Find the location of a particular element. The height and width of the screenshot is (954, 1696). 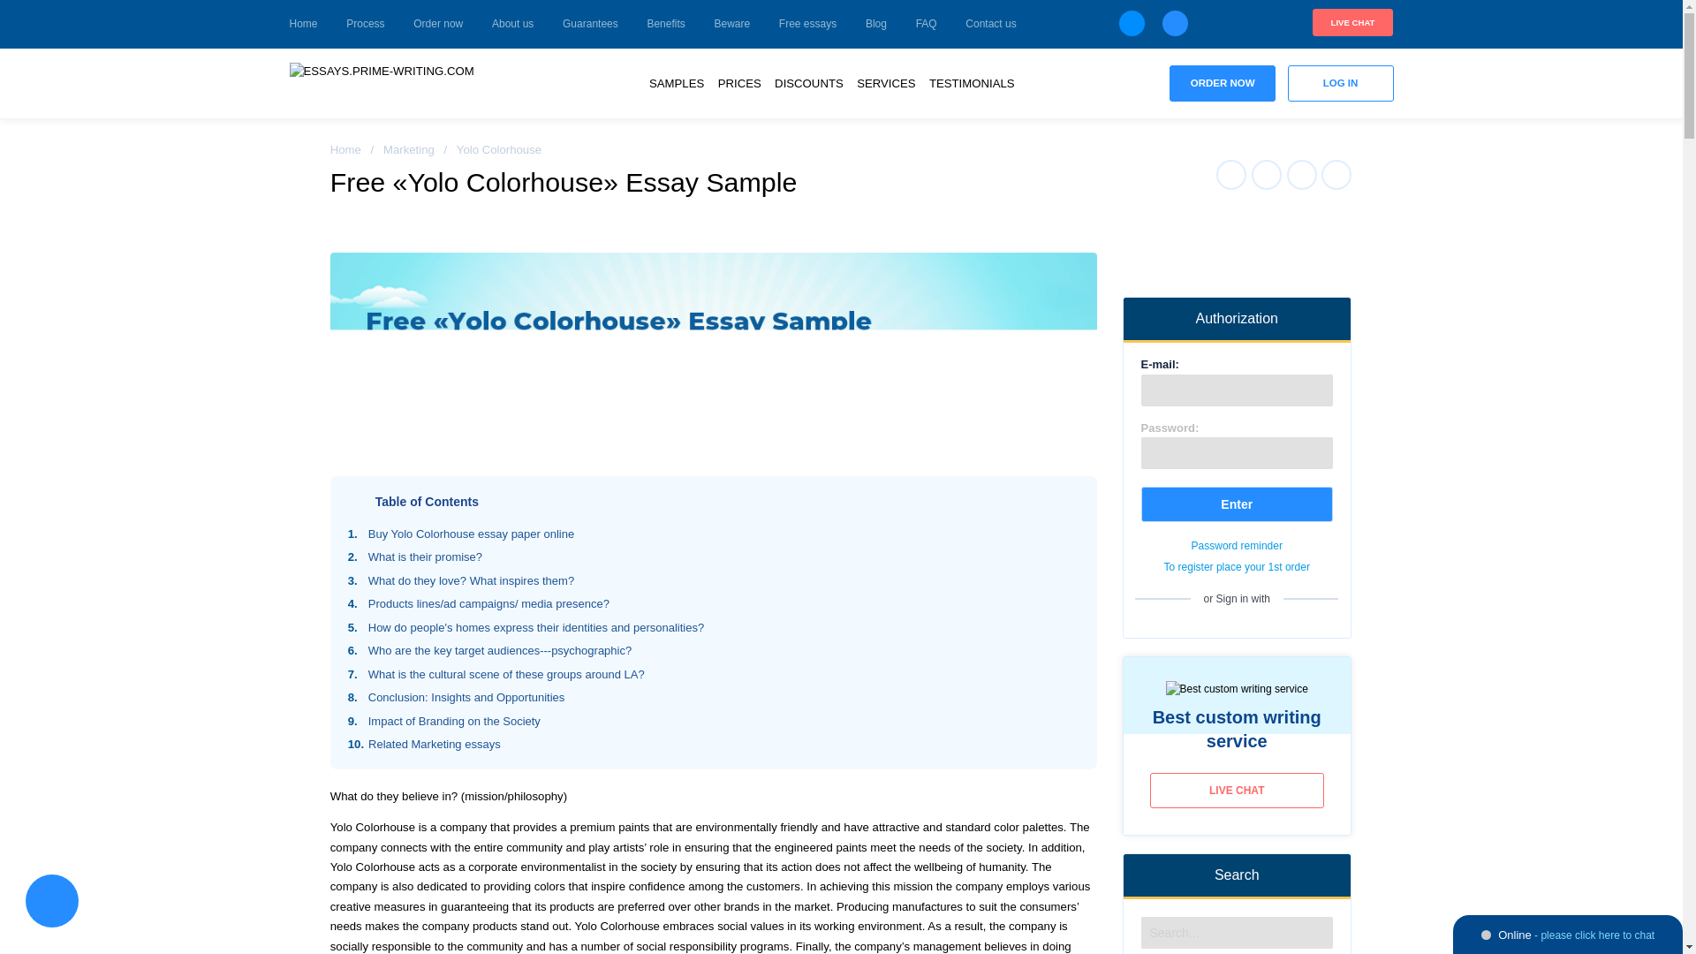

Home is located at coordinates (304, 25).